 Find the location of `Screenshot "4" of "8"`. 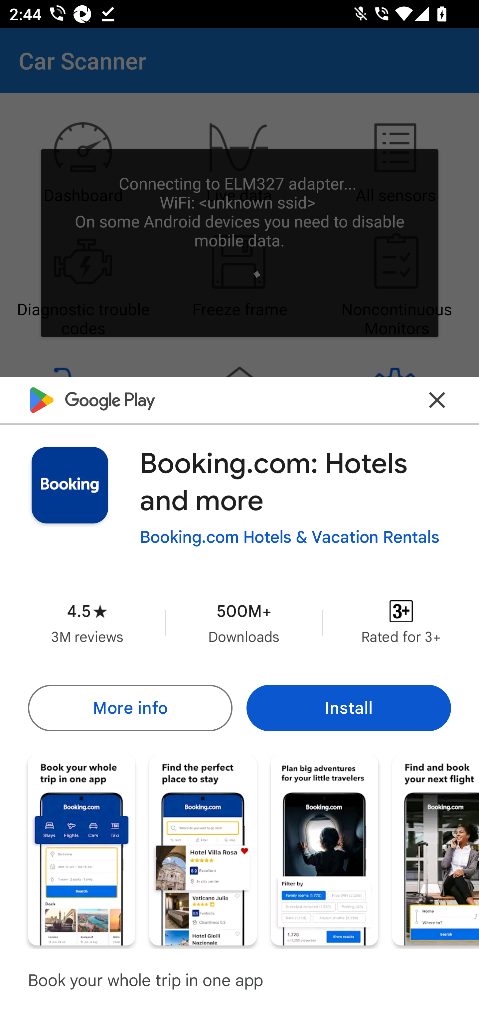

Screenshot "4" of "8" is located at coordinates (436, 849).